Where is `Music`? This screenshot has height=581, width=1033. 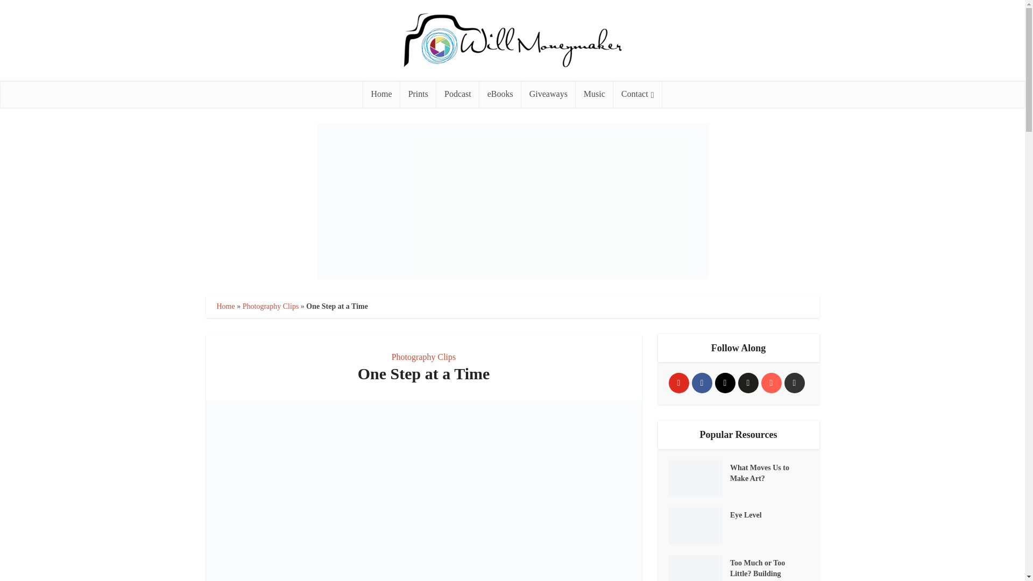
Music is located at coordinates (594, 94).